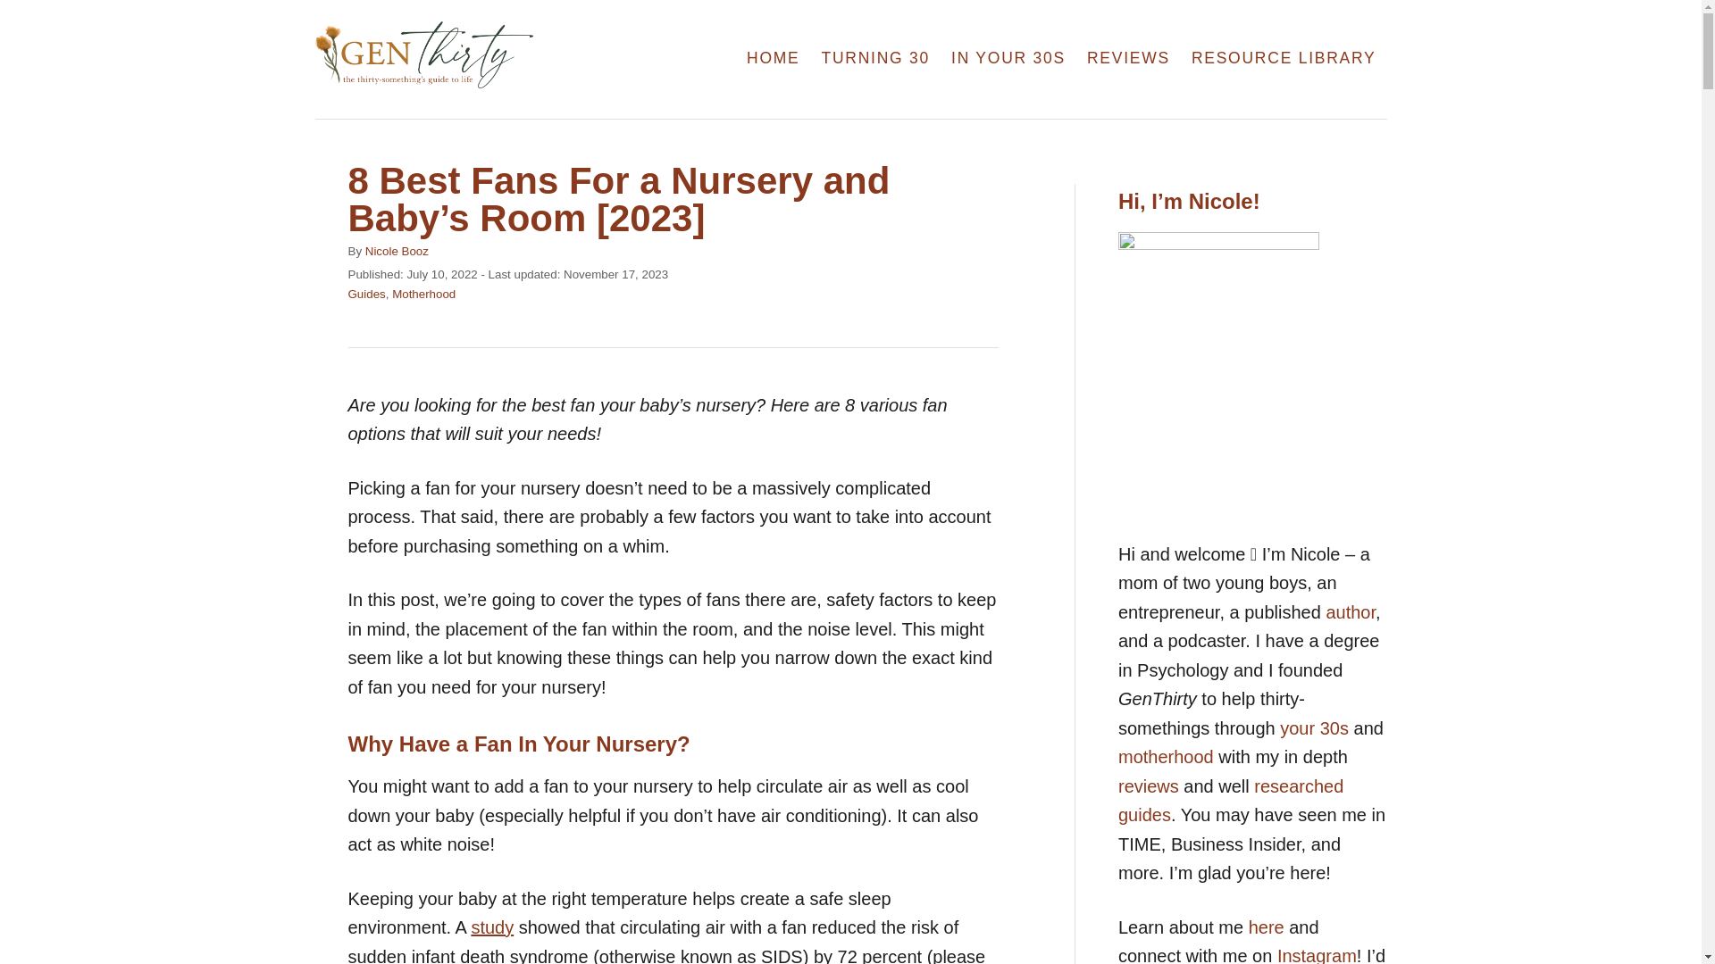 The height and width of the screenshot is (964, 1715). What do you see at coordinates (1129, 59) in the screenshot?
I see `REVIEWS` at bounding box center [1129, 59].